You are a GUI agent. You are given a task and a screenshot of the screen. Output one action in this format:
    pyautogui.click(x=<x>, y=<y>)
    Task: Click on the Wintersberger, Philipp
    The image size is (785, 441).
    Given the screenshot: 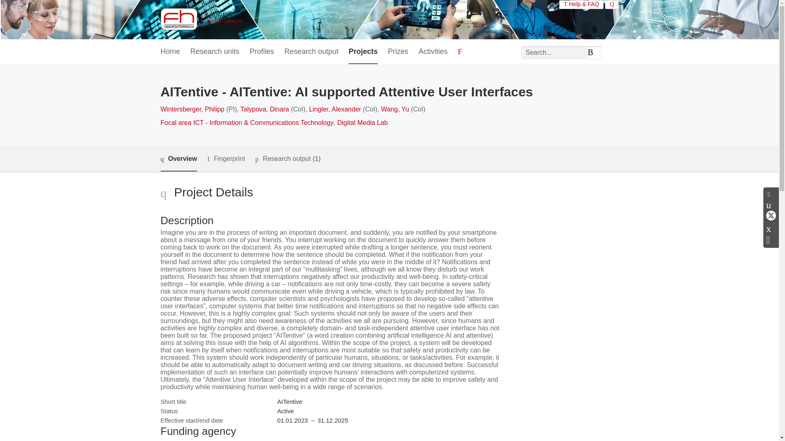 What is the action you would take?
    pyautogui.click(x=192, y=109)
    